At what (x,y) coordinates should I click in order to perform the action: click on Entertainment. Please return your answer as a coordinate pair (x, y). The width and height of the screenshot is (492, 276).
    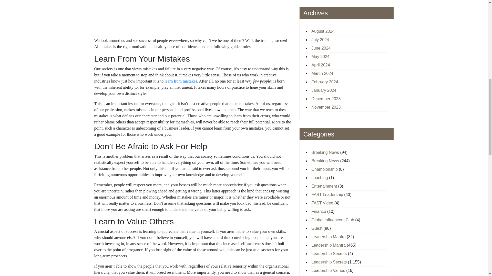
    Looking at the image, I should click on (324, 186).